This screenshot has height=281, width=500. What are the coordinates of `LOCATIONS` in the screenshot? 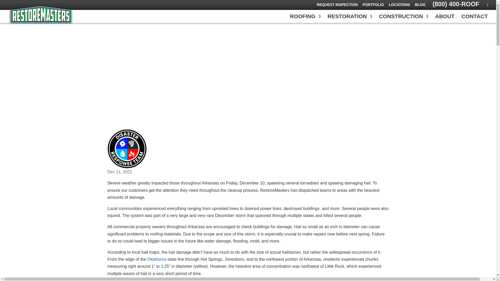 It's located at (399, 6).